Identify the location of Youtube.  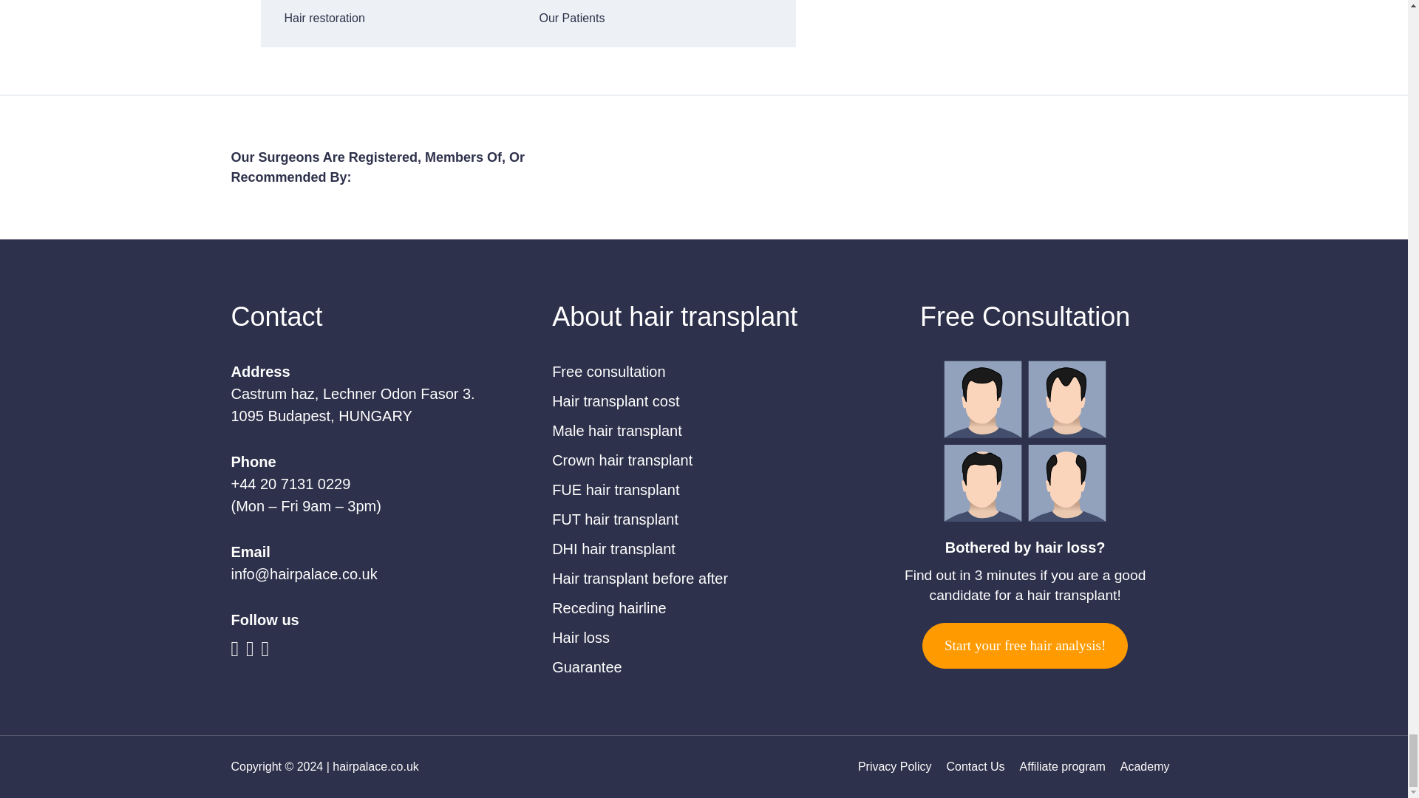
(253, 651).